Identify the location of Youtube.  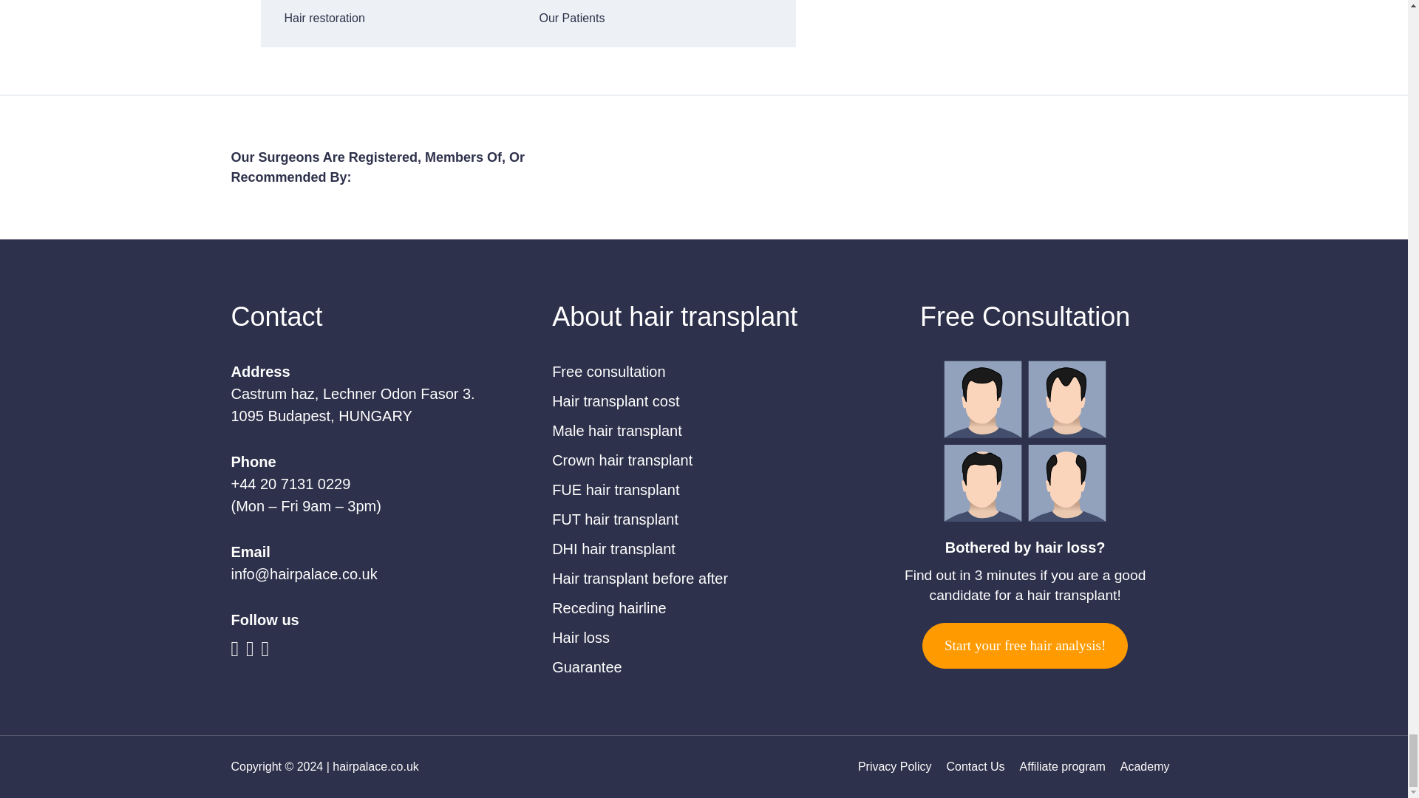
(253, 651).